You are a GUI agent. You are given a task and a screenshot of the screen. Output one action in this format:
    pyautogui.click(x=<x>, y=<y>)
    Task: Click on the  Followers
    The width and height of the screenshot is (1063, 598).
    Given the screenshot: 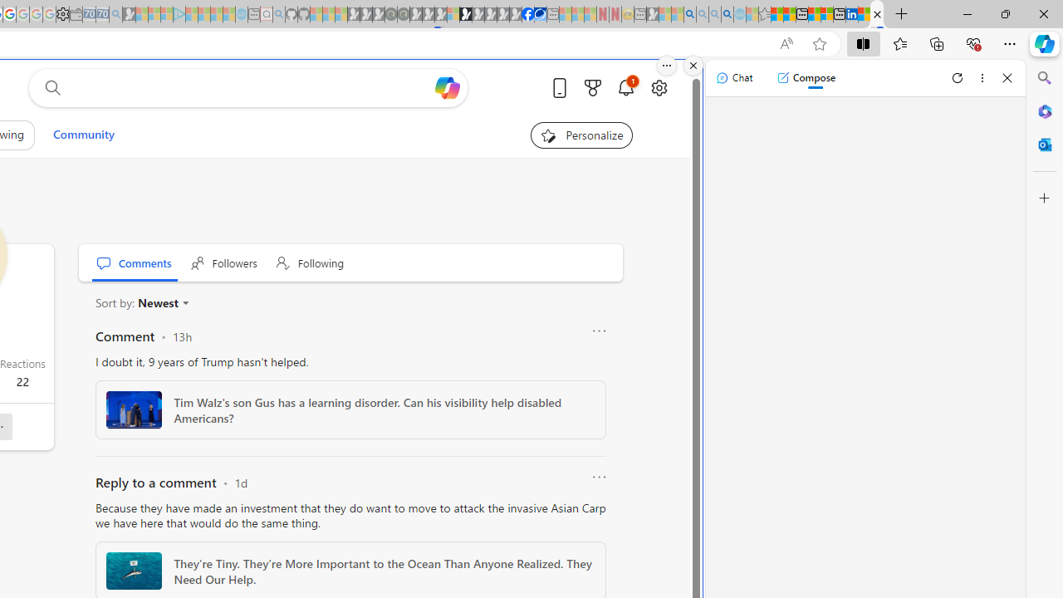 What is the action you would take?
    pyautogui.click(x=224, y=262)
    